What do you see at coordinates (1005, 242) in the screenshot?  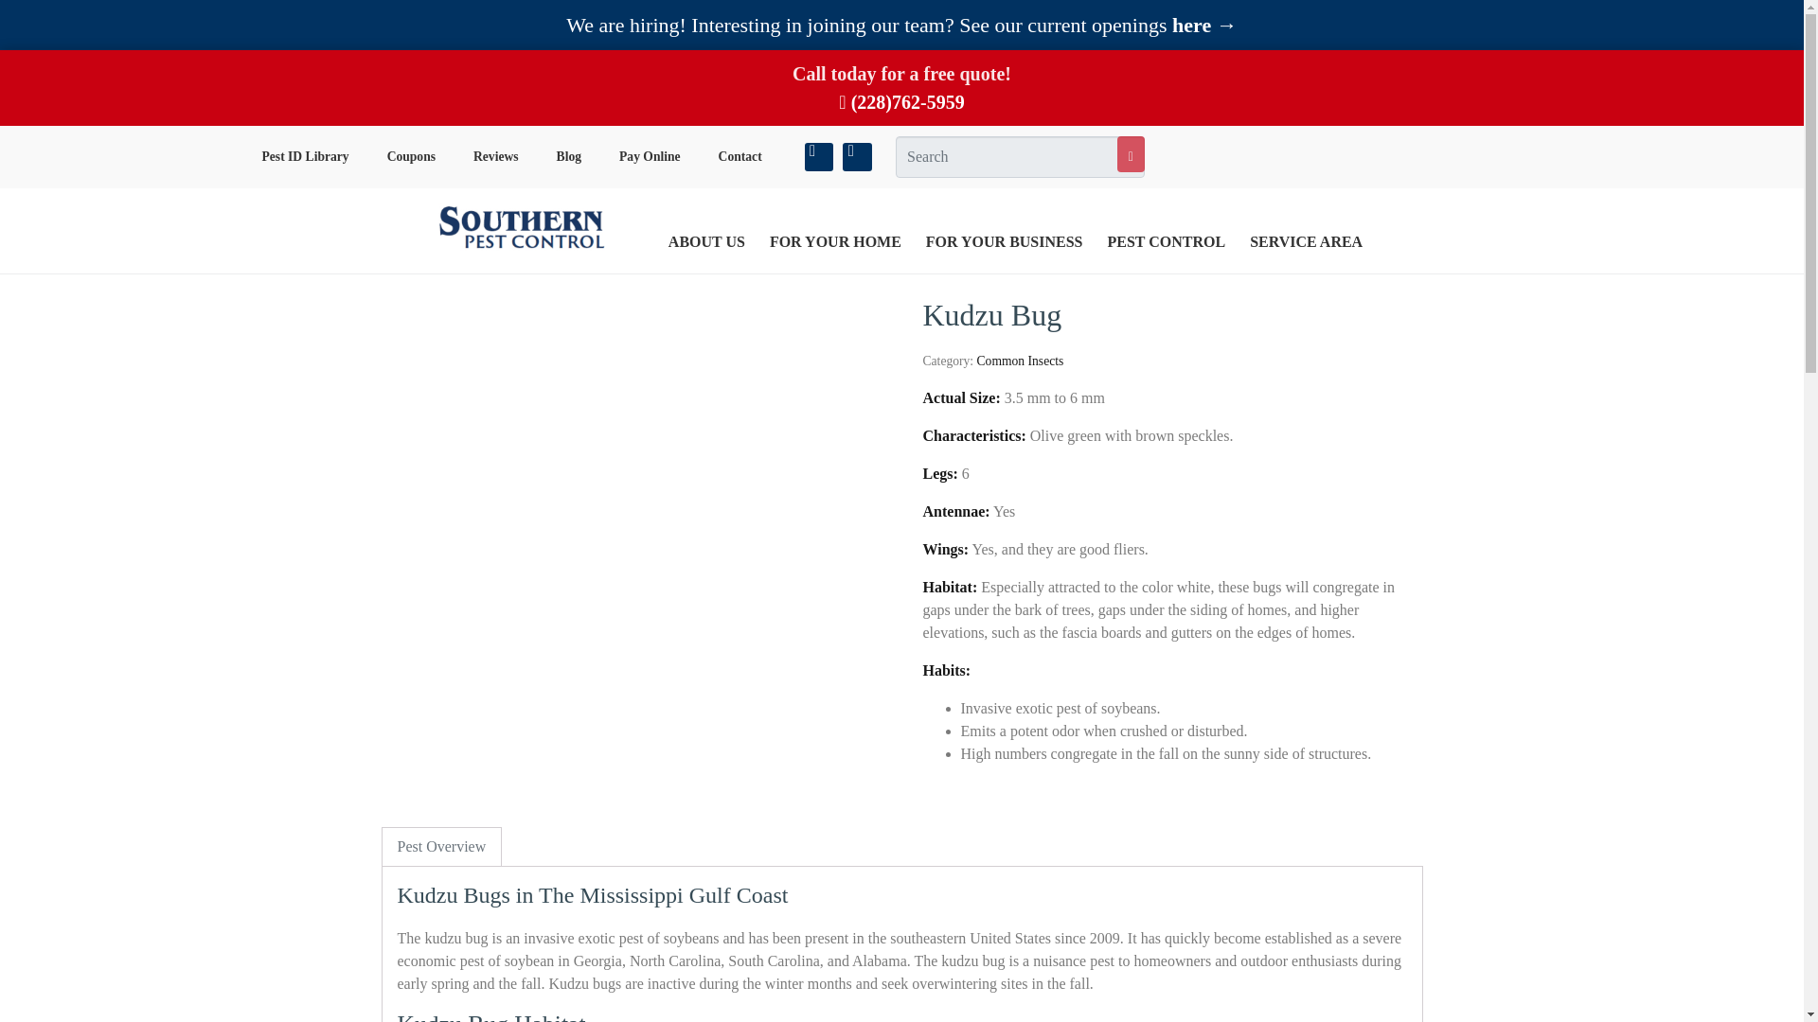 I see `FOR YOUR BUSINESS` at bounding box center [1005, 242].